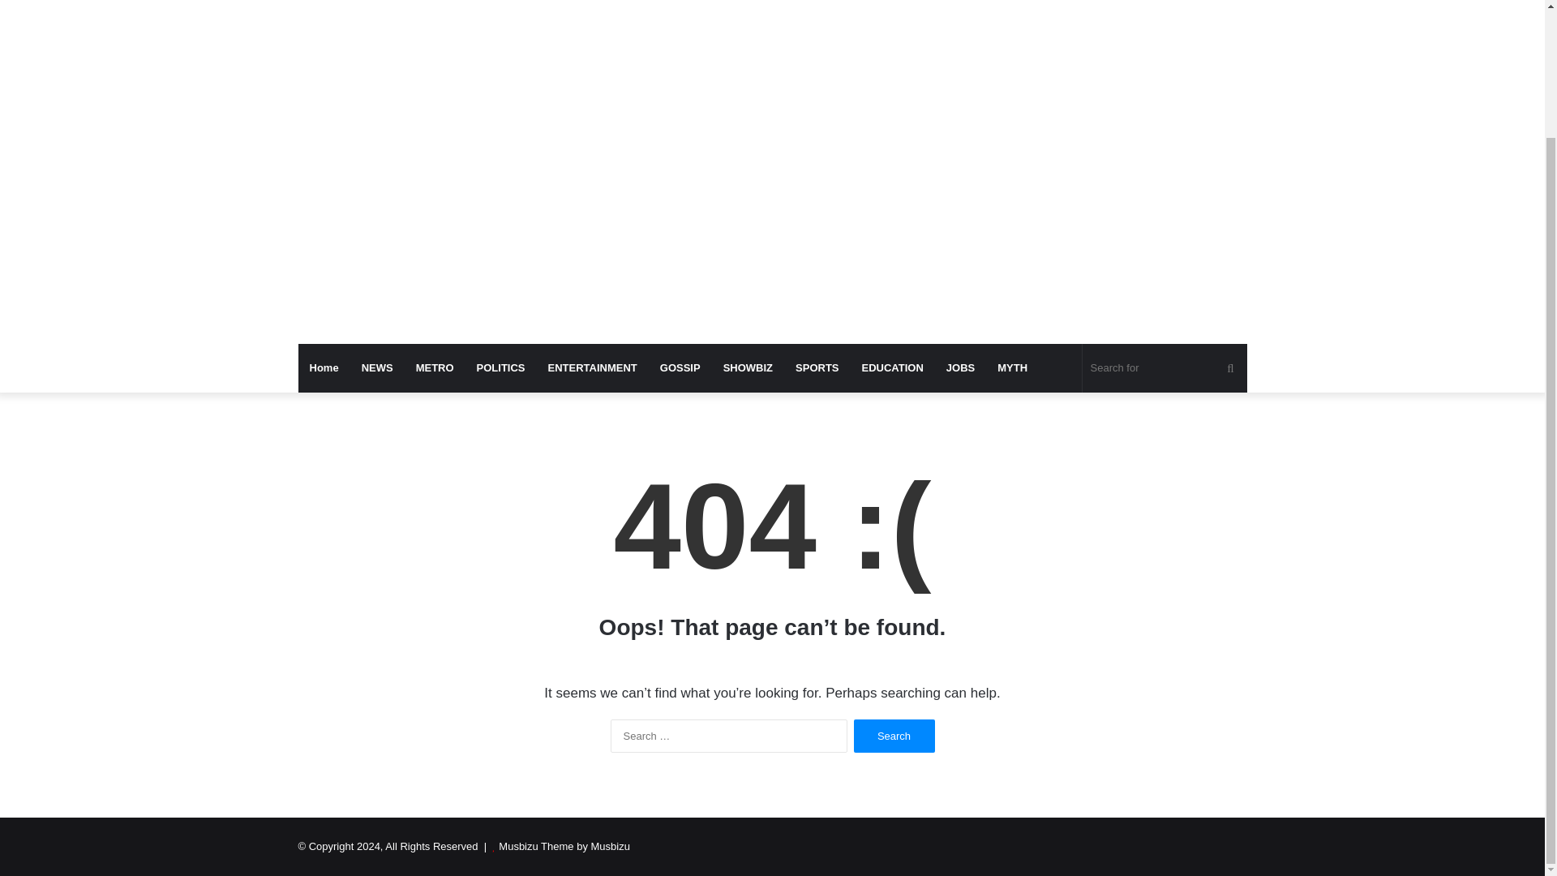  I want to click on POLITICS, so click(501, 368).